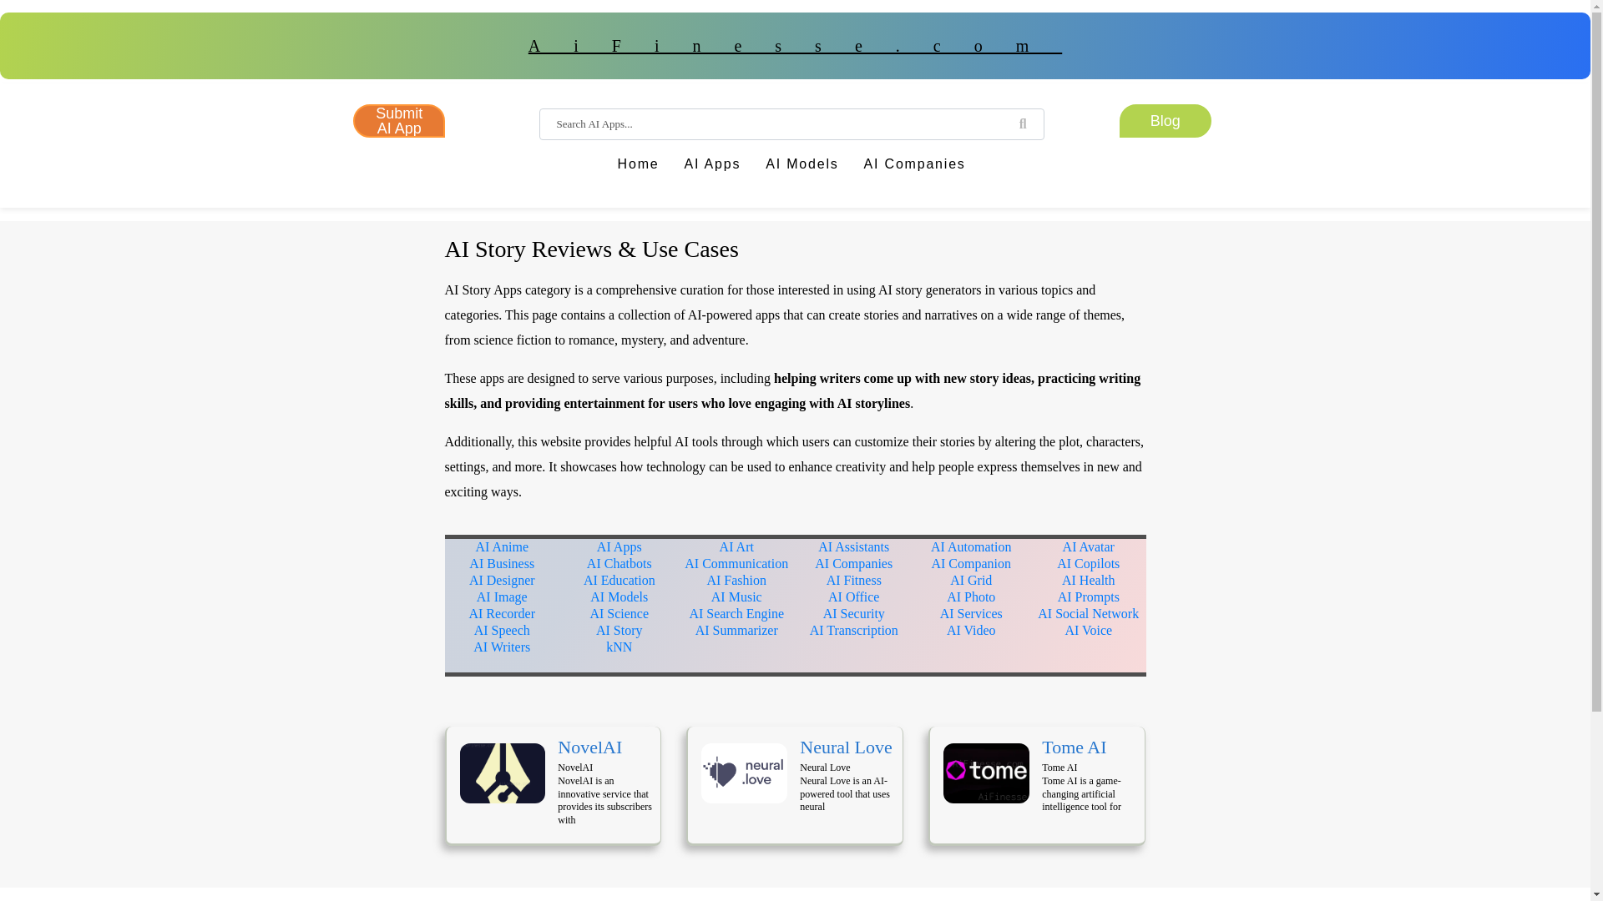  I want to click on AI Apps, so click(712, 169).